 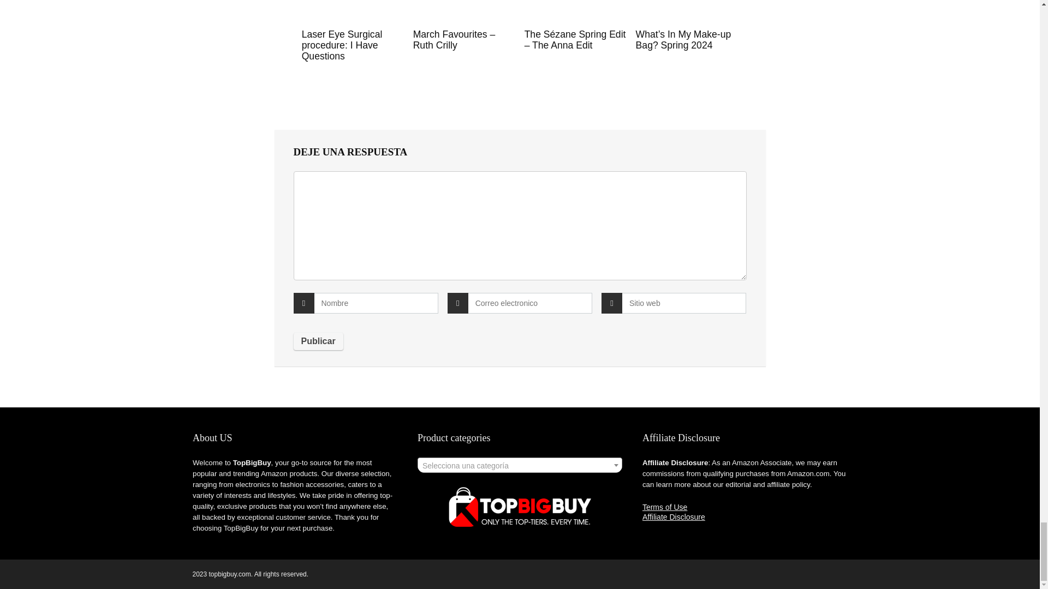 I want to click on Publicar, so click(x=318, y=341).